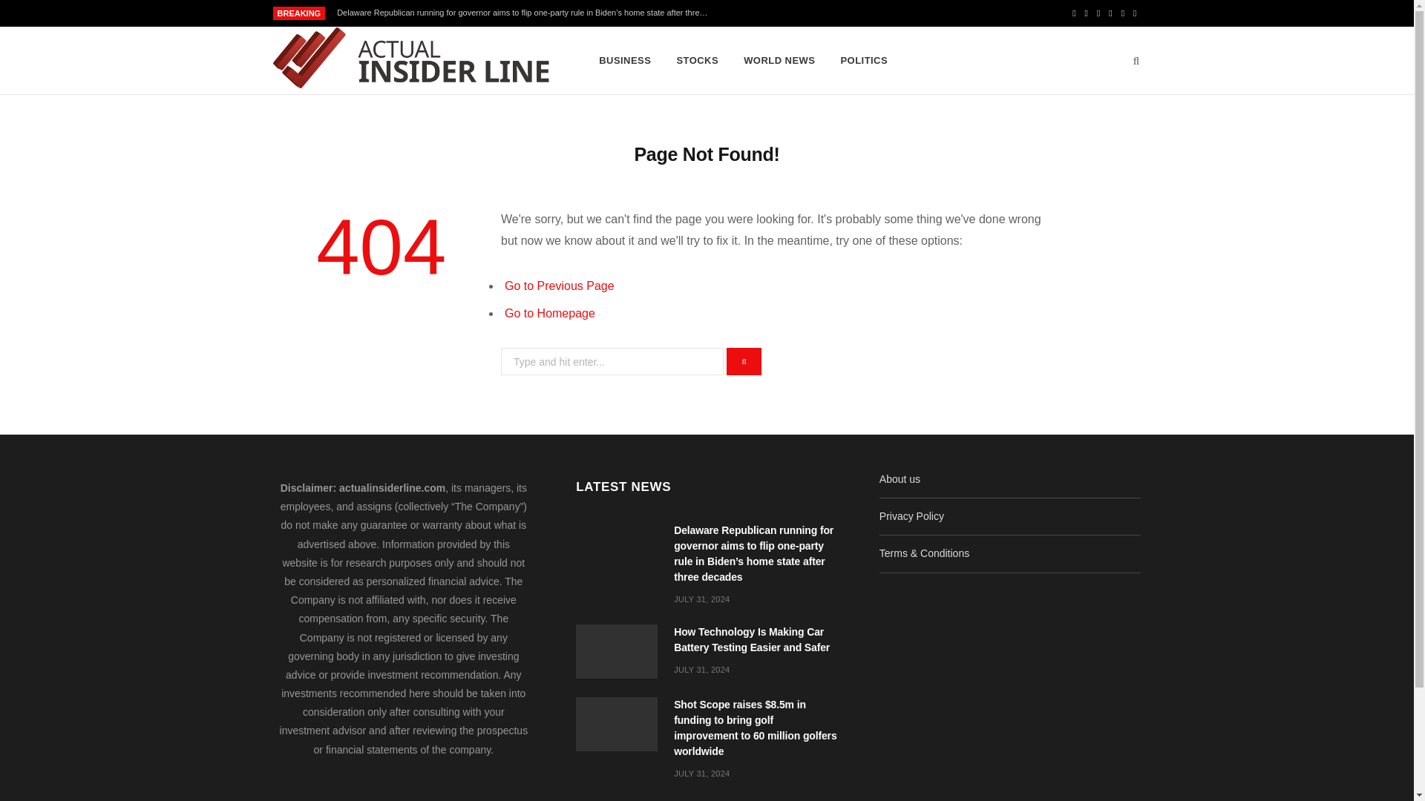 This screenshot has width=1425, height=801. I want to click on JULY 31, 2024, so click(702, 670).